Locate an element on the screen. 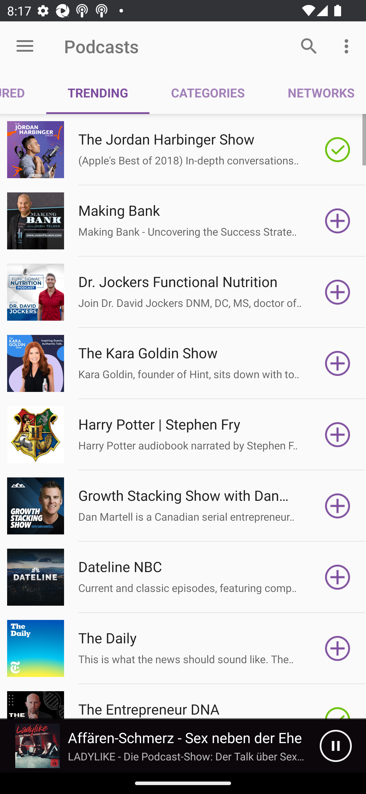 Image resolution: width=366 pixels, height=794 pixels. NETWORKS is located at coordinates (316, 93).